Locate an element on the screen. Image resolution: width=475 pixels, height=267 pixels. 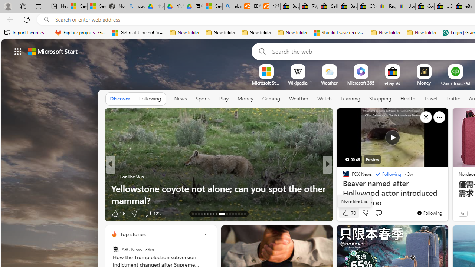
New folder is located at coordinates (422, 33).